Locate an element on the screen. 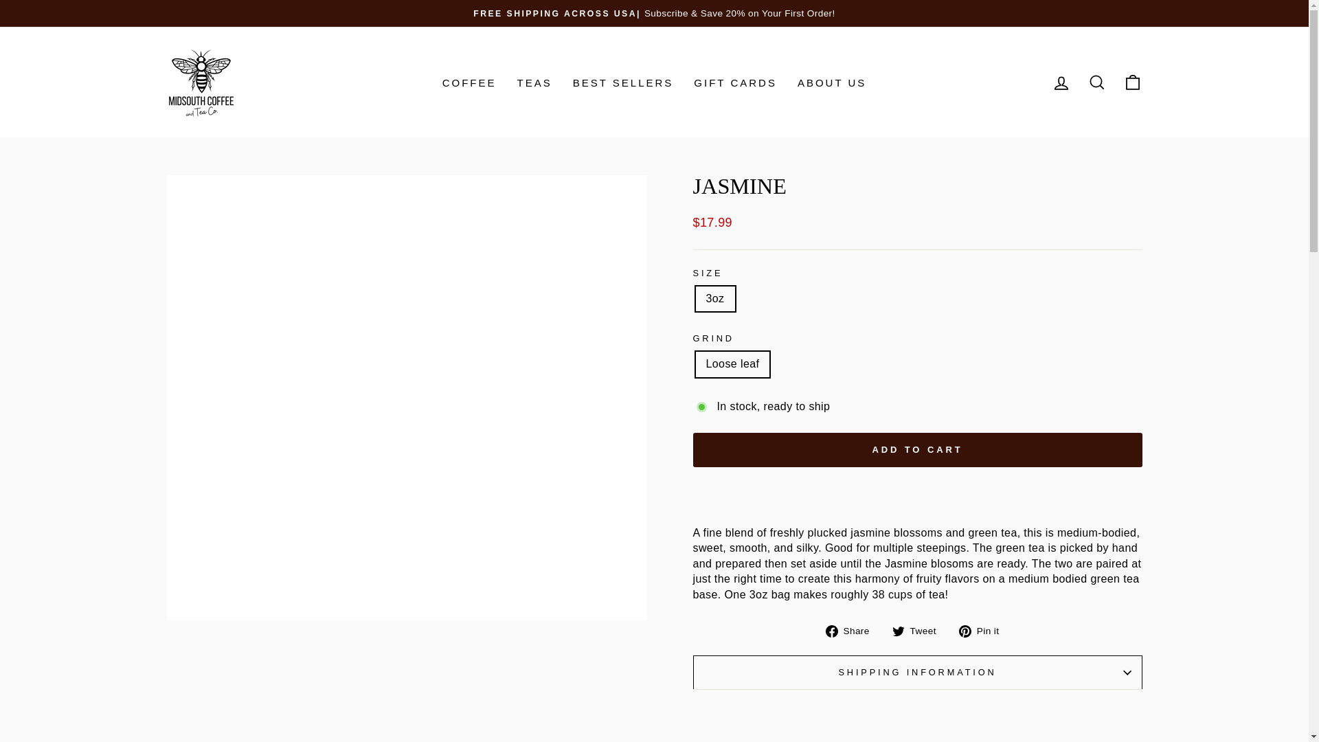 The image size is (1319, 742). BEST SELLERS is located at coordinates (624, 82).